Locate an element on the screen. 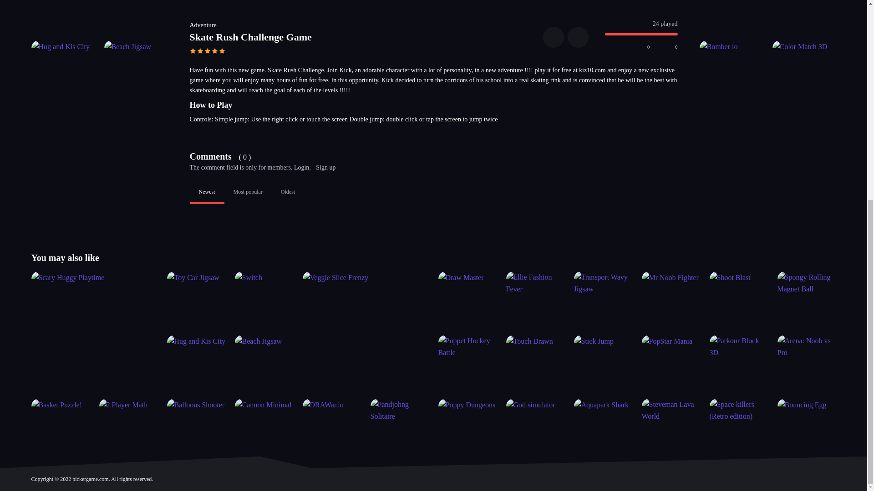  Adventure is located at coordinates (203, 25).